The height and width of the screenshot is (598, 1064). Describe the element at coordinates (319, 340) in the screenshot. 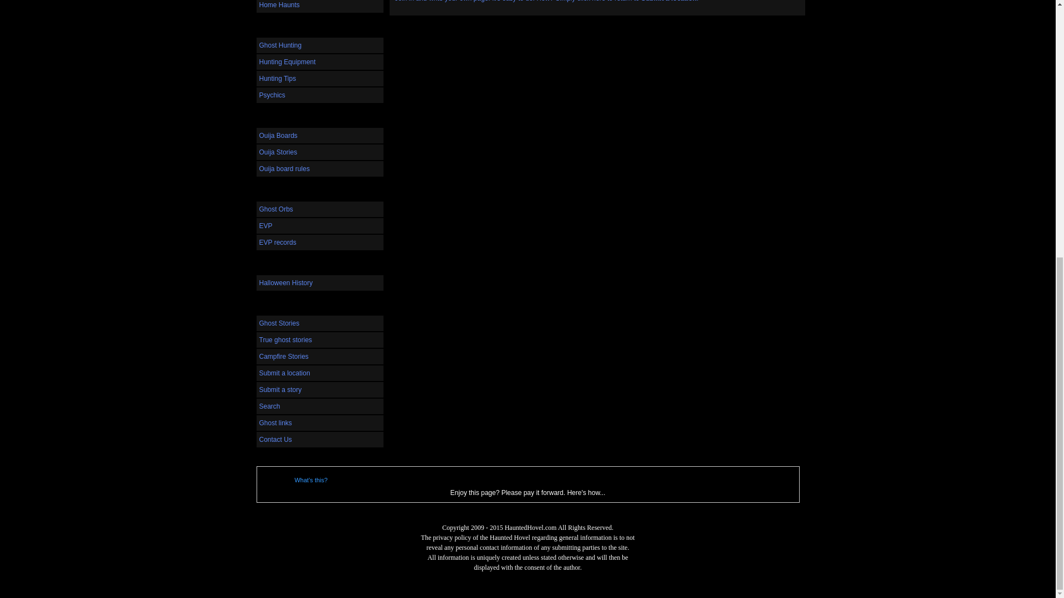

I see `True ghost stories` at that location.